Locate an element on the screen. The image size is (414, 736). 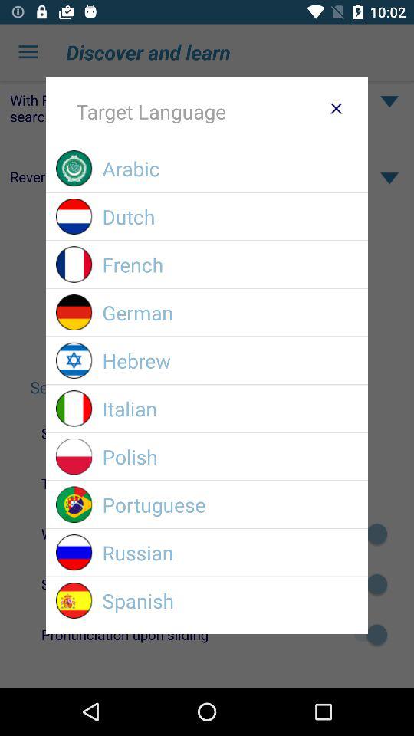
turn on the item to the right of the target language is located at coordinates (336, 108).